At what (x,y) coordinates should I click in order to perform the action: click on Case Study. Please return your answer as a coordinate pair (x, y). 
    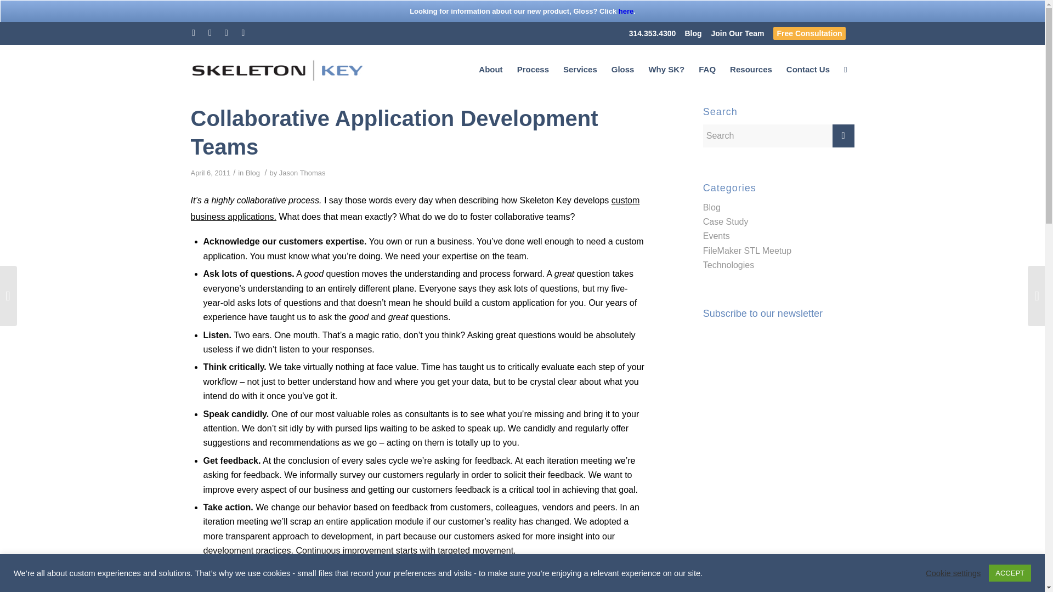
    Looking at the image, I should click on (726, 221).